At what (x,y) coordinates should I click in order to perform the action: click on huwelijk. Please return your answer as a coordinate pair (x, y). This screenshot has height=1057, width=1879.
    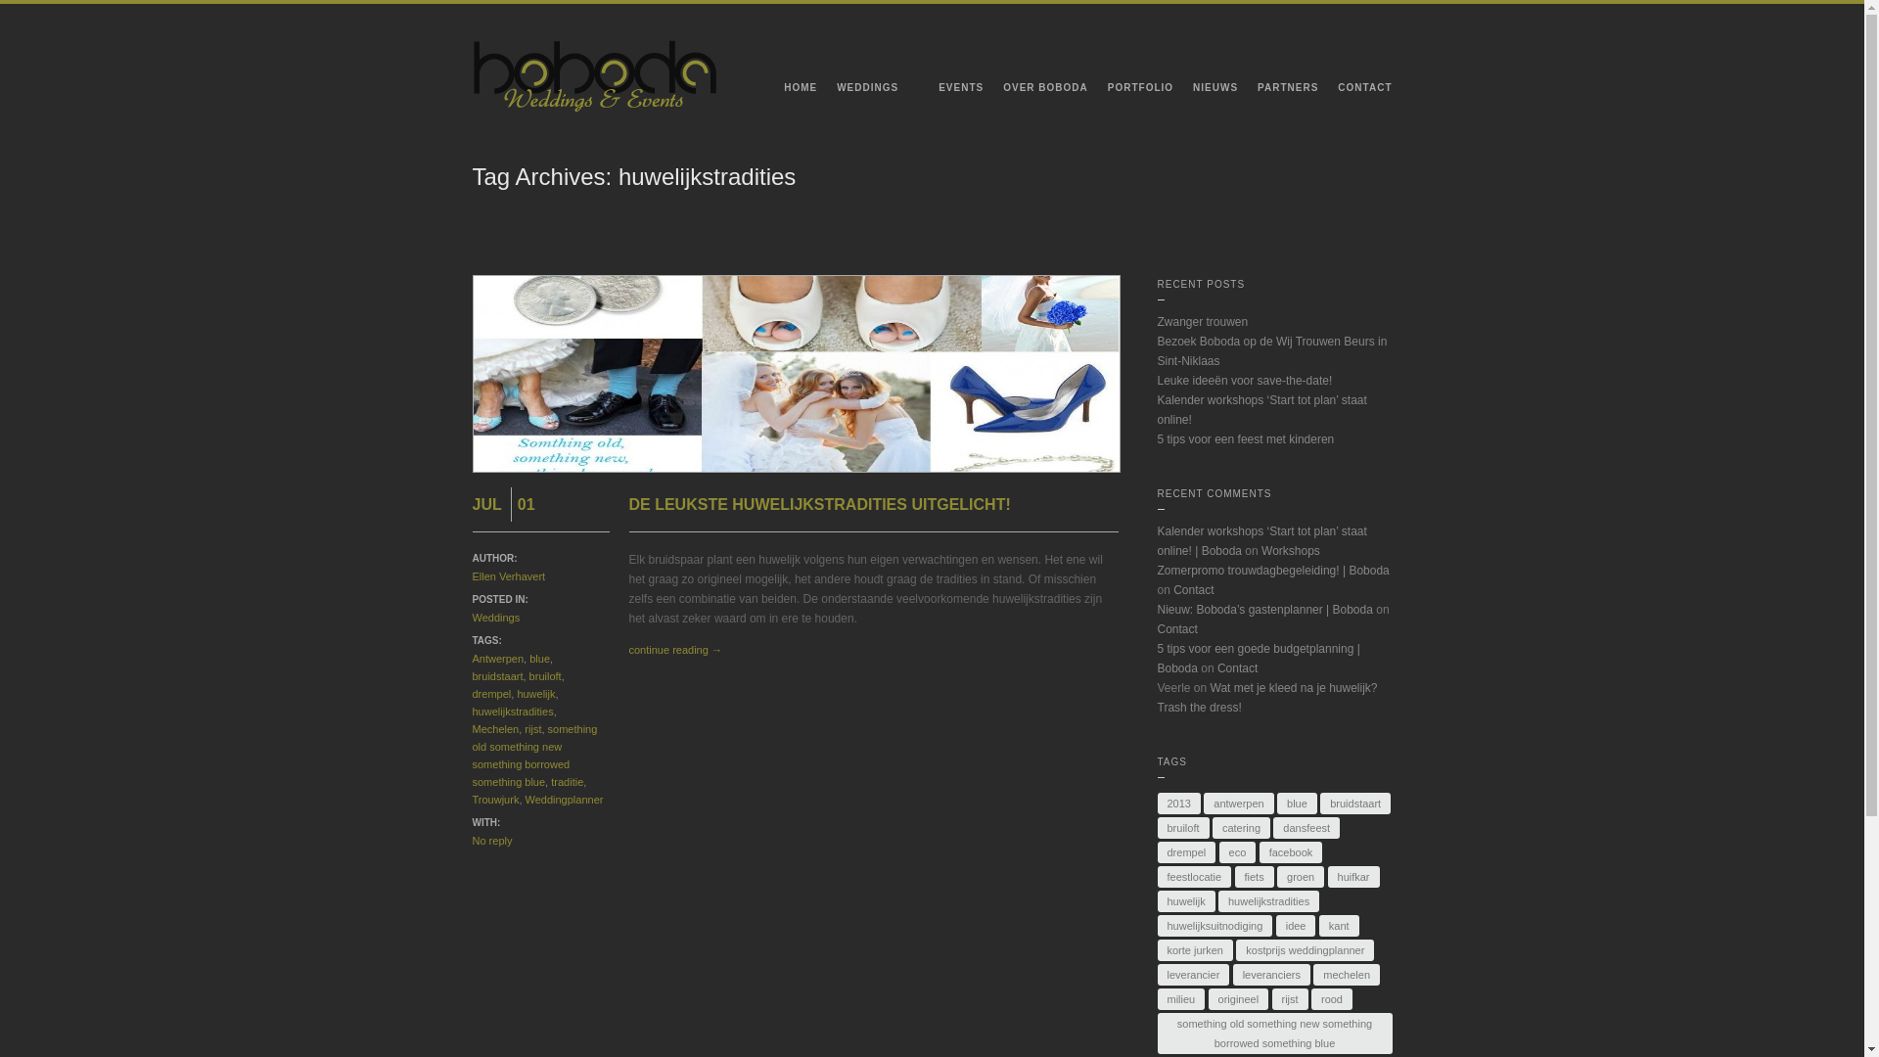
    Looking at the image, I should click on (1186, 901).